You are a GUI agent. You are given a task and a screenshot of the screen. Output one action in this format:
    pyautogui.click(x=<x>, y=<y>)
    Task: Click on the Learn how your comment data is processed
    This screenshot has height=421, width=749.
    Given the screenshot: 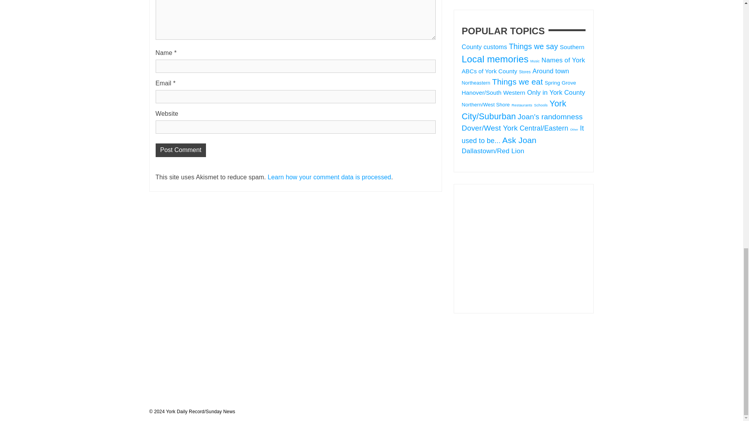 What is the action you would take?
    pyautogui.click(x=329, y=177)
    